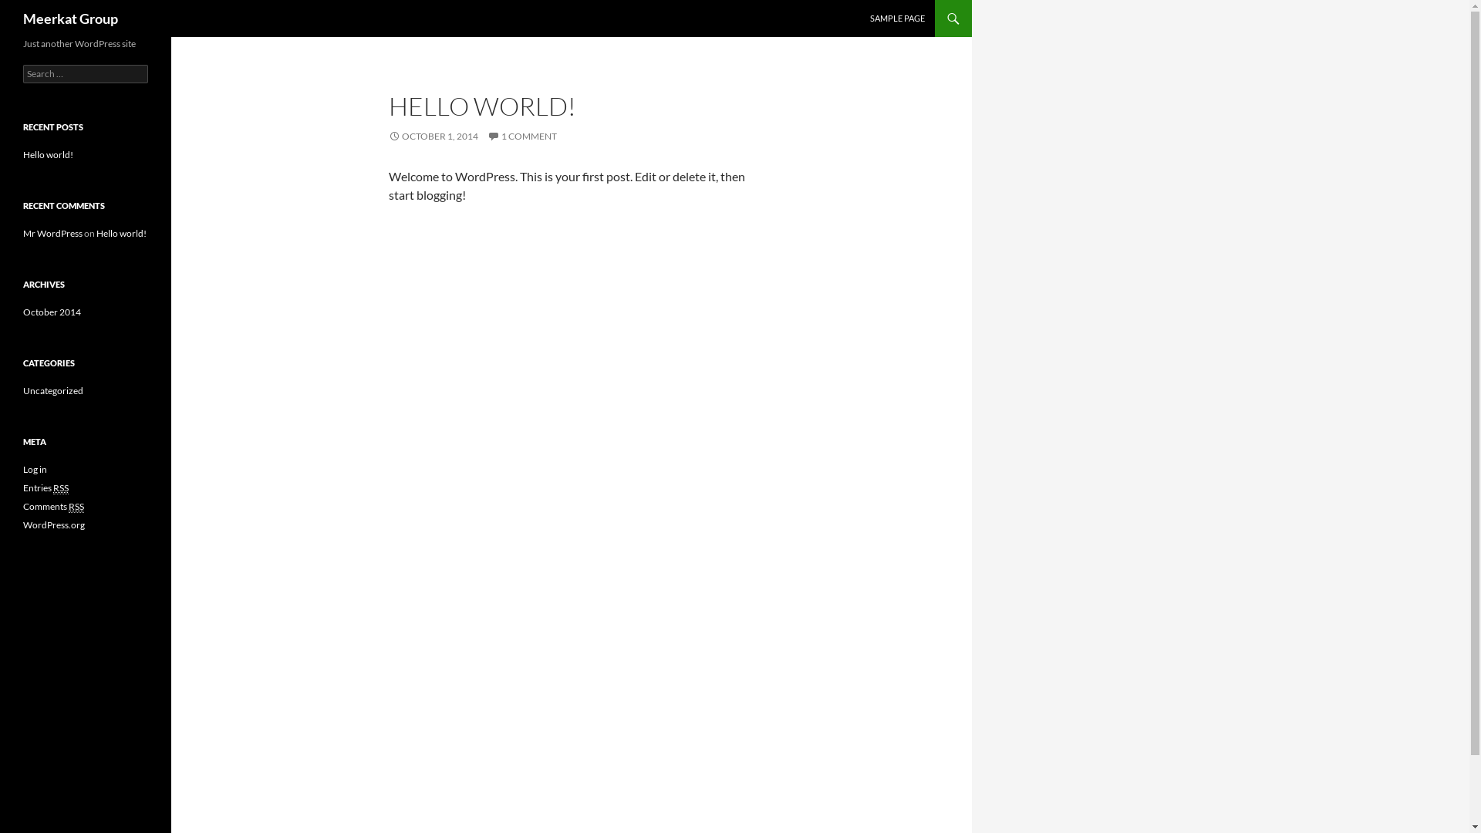  I want to click on Log in, so click(35, 469).